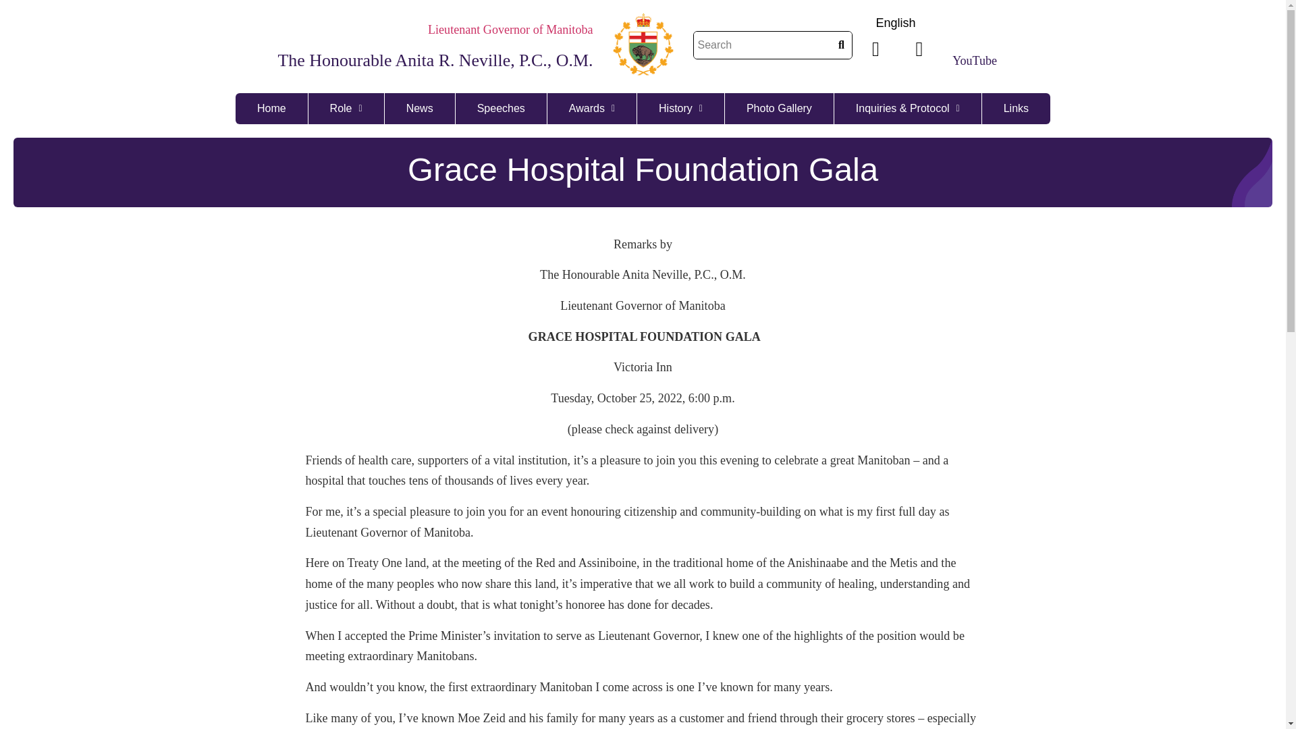  What do you see at coordinates (592, 108) in the screenshot?
I see `Awards` at bounding box center [592, 108].